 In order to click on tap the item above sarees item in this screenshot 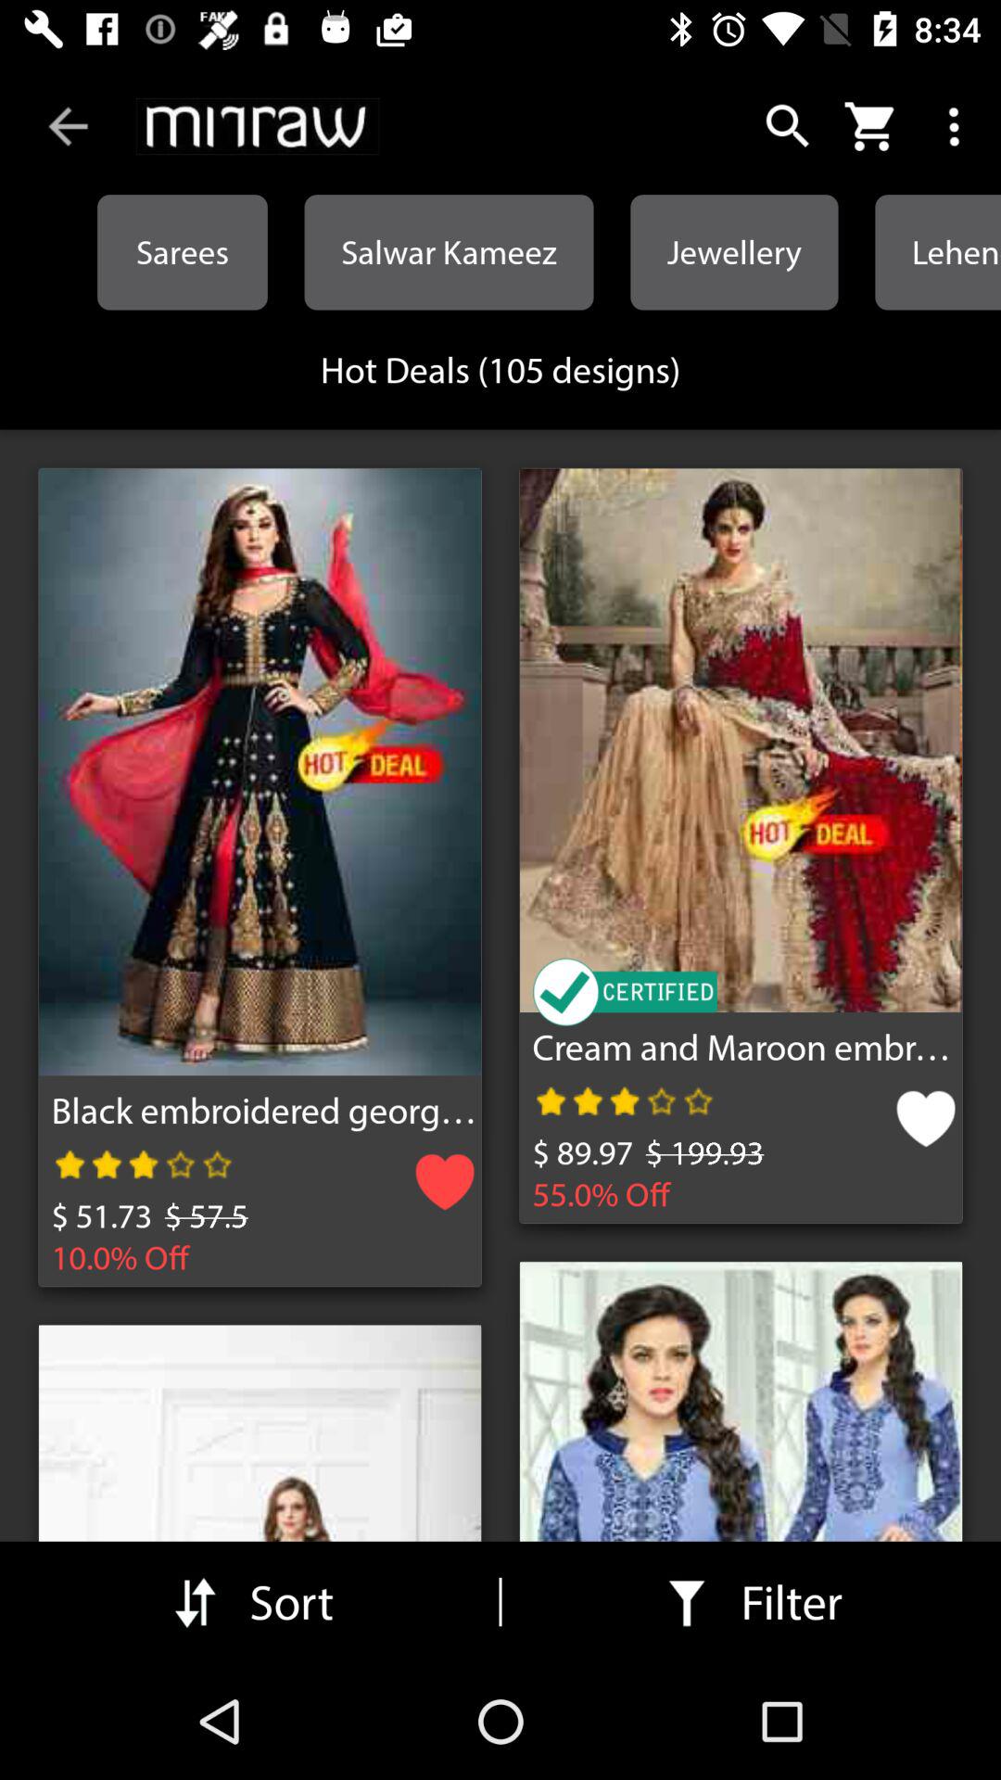, I will do `click(258, 126)`.